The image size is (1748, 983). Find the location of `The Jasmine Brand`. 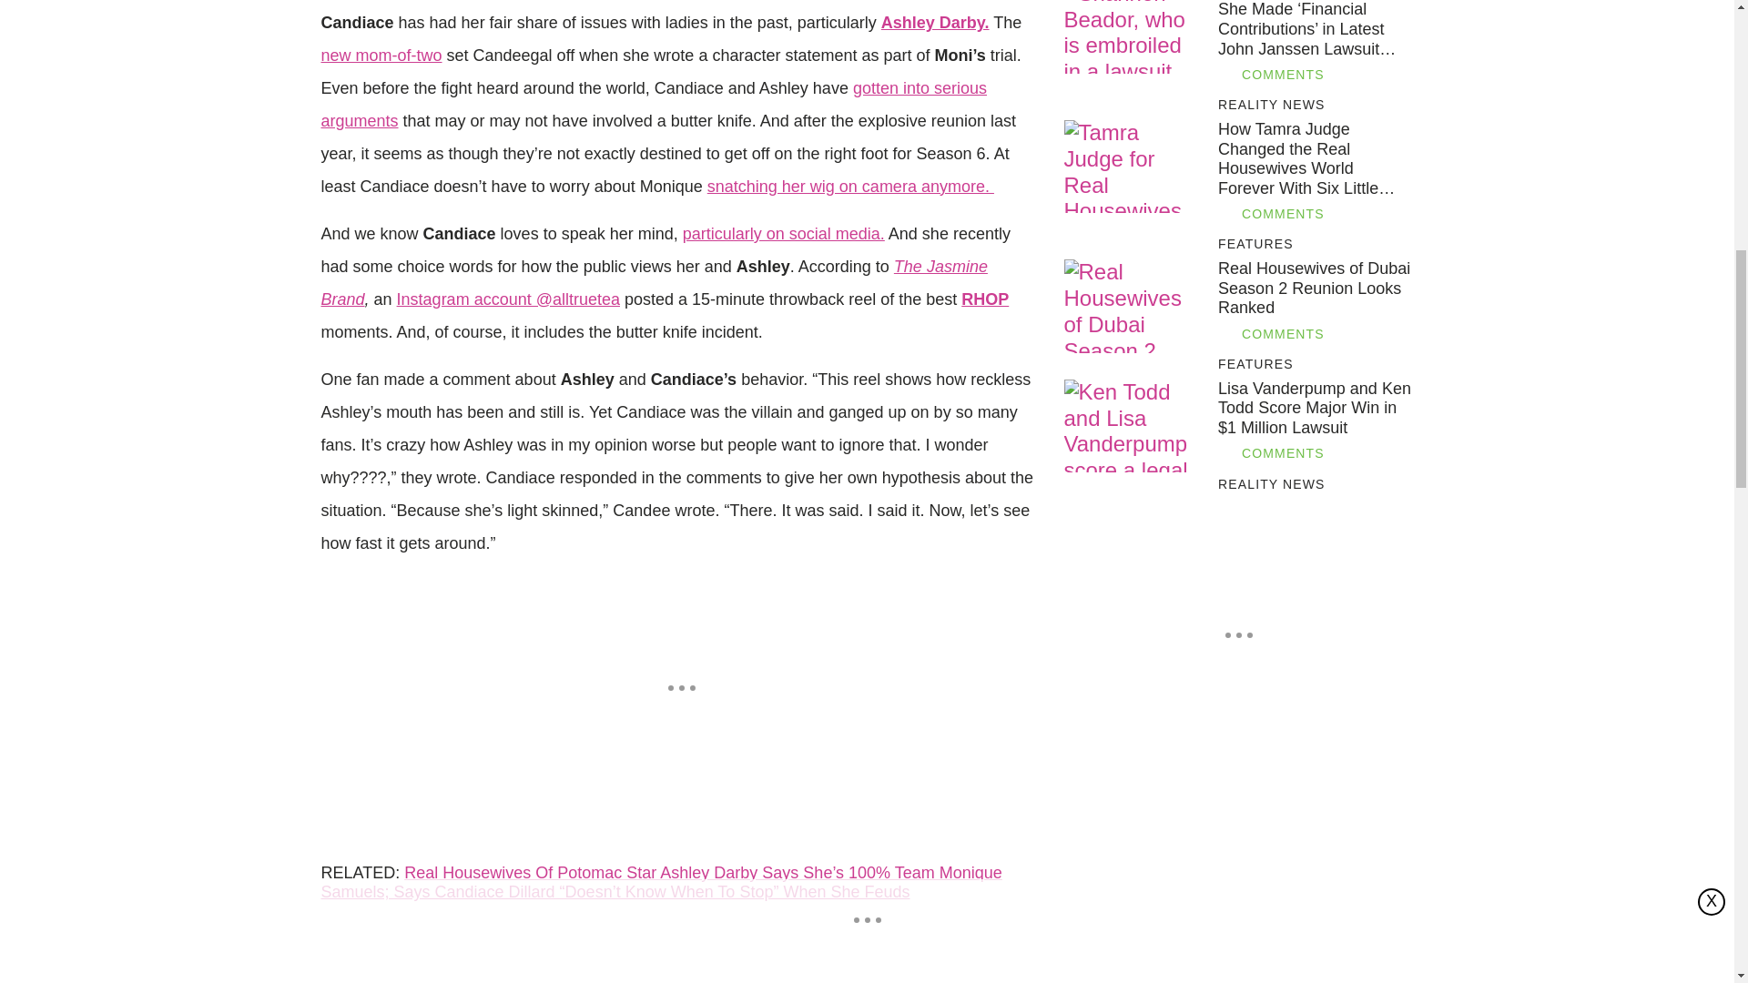

The Jasmine Brand is located at coordinates (654, 282).